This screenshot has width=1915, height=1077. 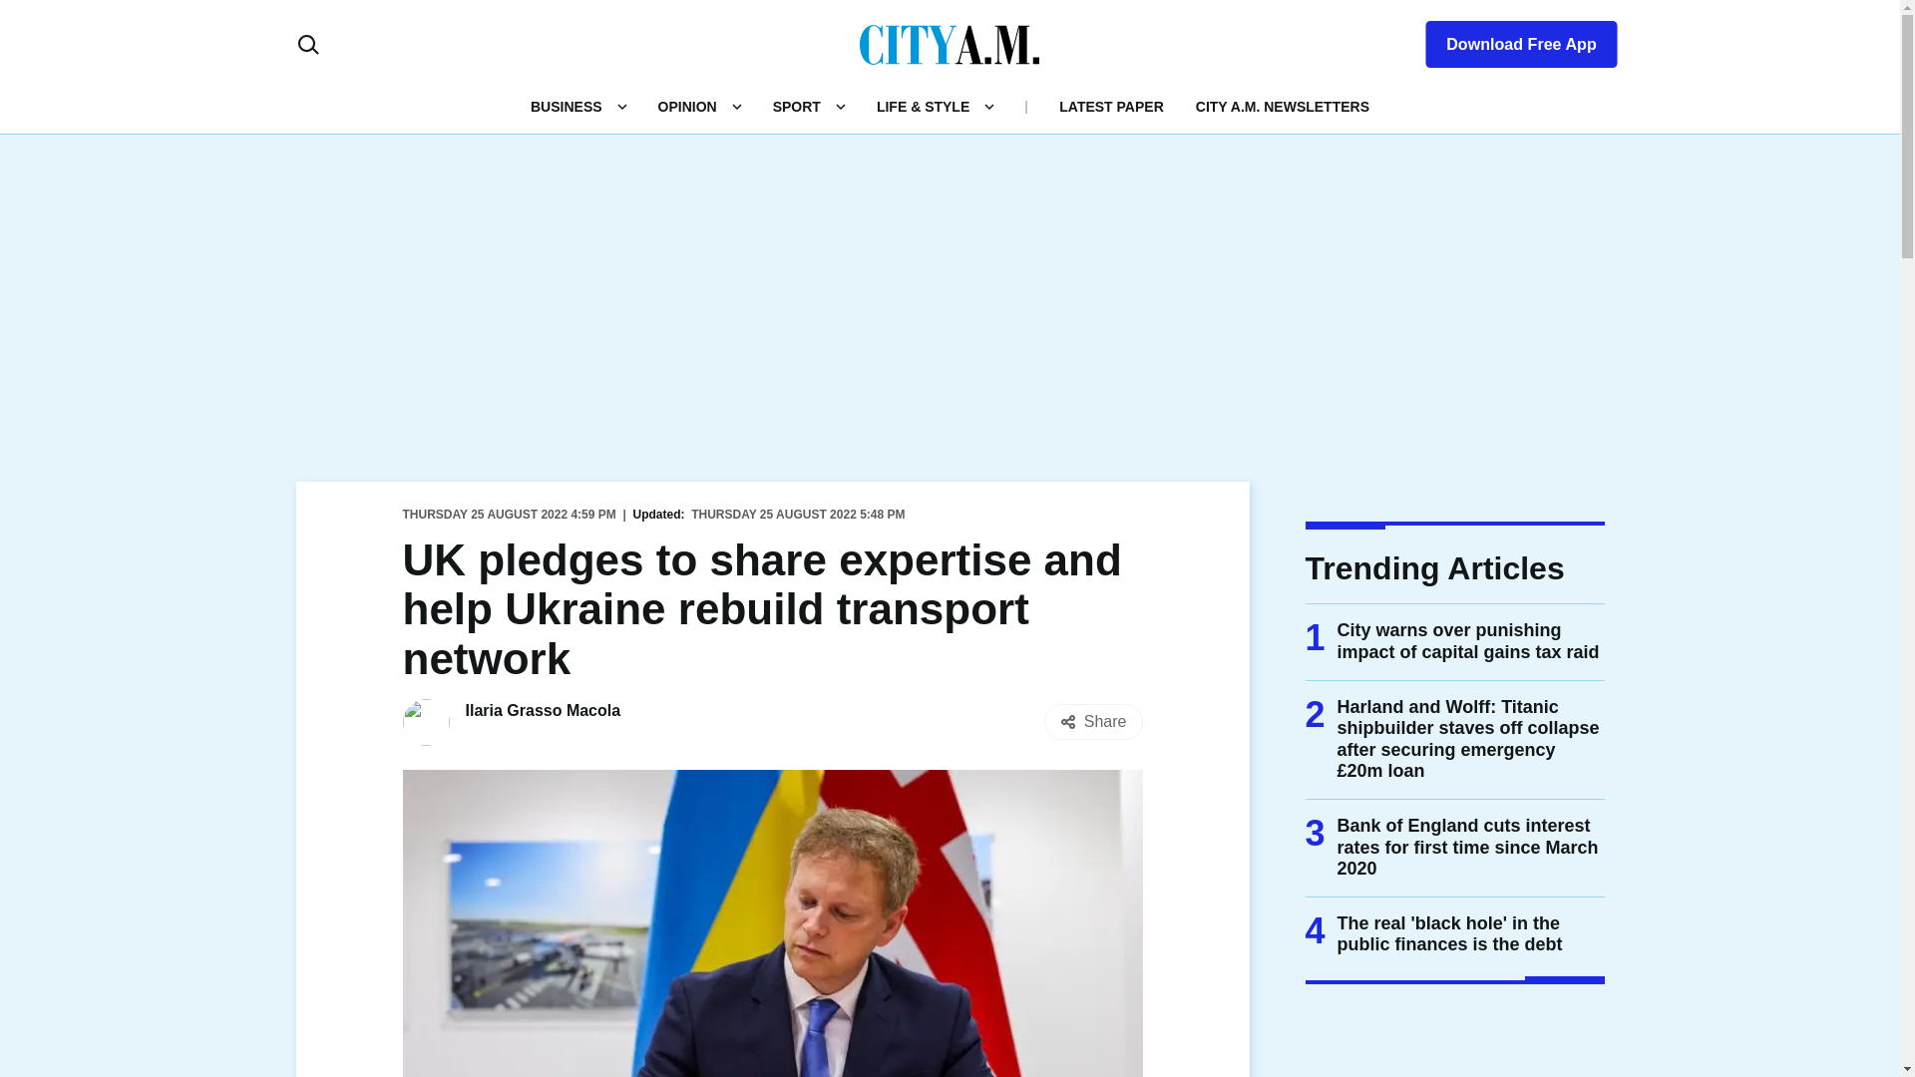 I want to click on SPORT, so click(x=797, y=106).